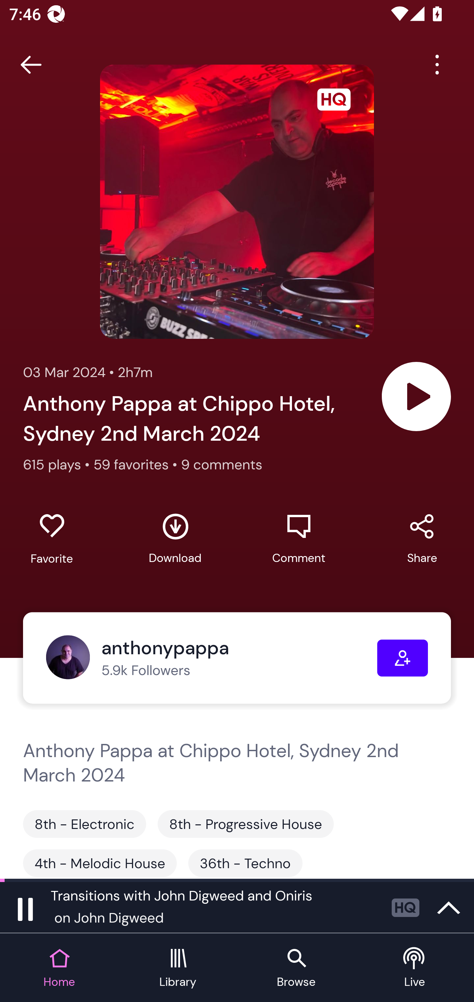  Describe the element at coordinates (246, 824) in the screenshot. I see `8th - Progressive House` at that location.